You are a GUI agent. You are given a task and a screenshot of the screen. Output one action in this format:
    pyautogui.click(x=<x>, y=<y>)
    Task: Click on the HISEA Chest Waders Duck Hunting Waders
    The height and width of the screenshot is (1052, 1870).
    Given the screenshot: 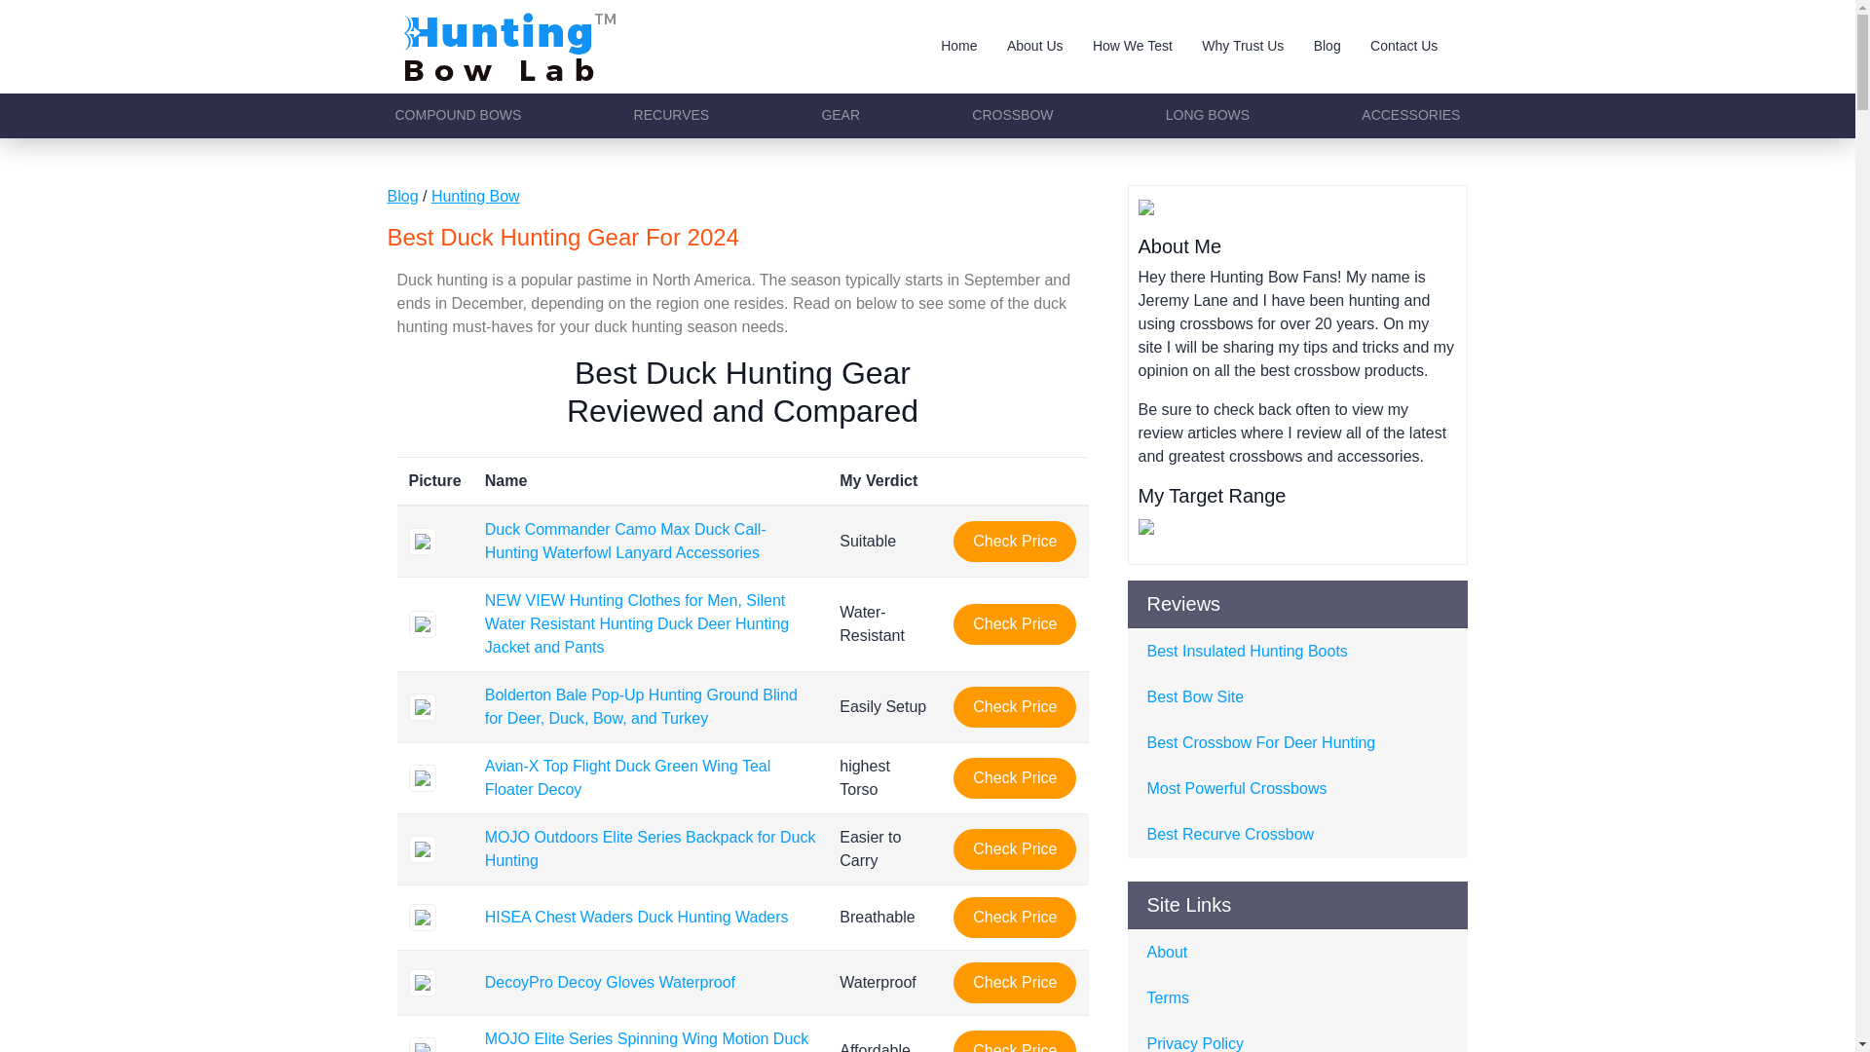 What is the action you would take?
    pyautogui.click(x=637, y=918)
    